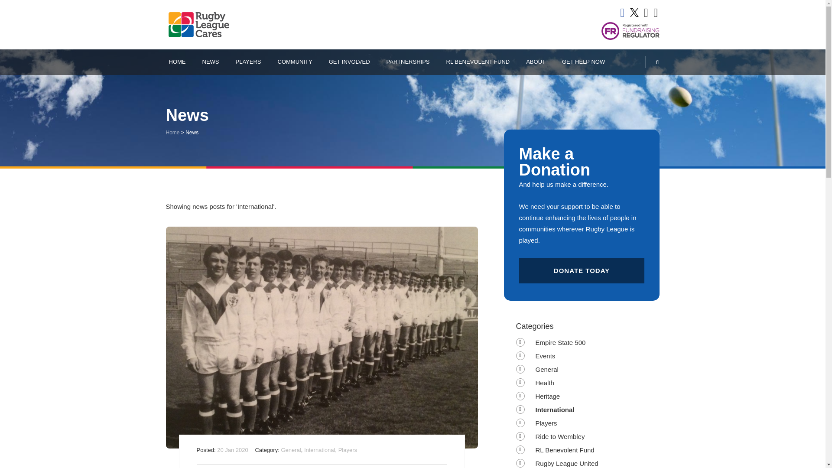 This screenshot has height=468, width=832. I want to click on HOME, so click(177, 62).